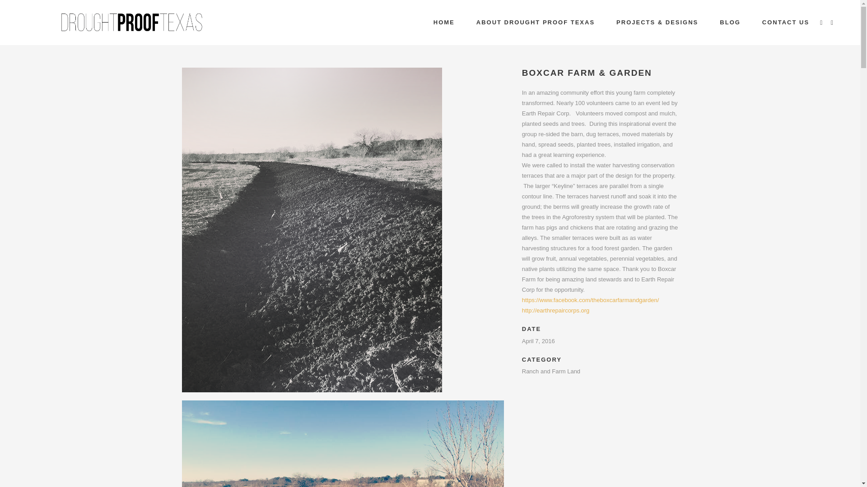  What do you see at coordinates (444, 23) in the screenshot?
I see `HOME` at bounding box center [444, 23].